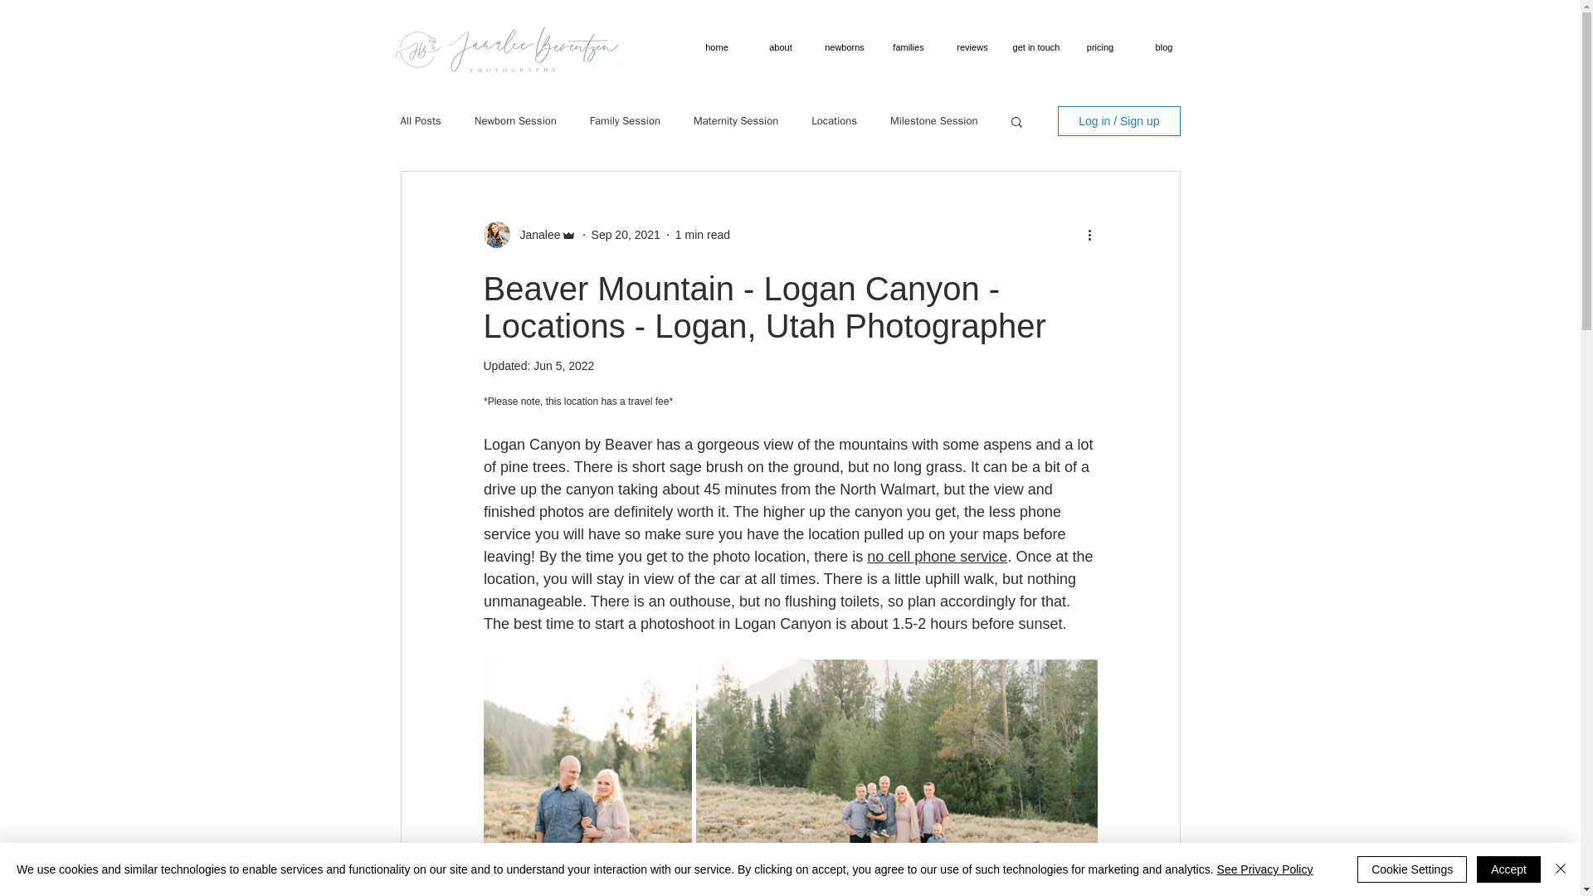  Describe the element at coordinates (420, 121) in the screenshot. I see `All Posts` at that location.